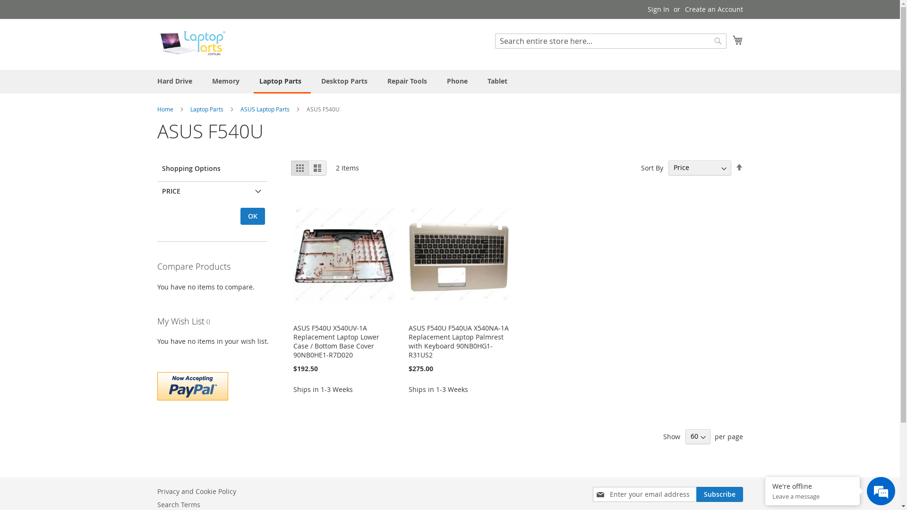 This screenshot has width=907, height=510. Describe the element at coordinates (720, 494) in the screenshot. I see `Subscribe` at that location.